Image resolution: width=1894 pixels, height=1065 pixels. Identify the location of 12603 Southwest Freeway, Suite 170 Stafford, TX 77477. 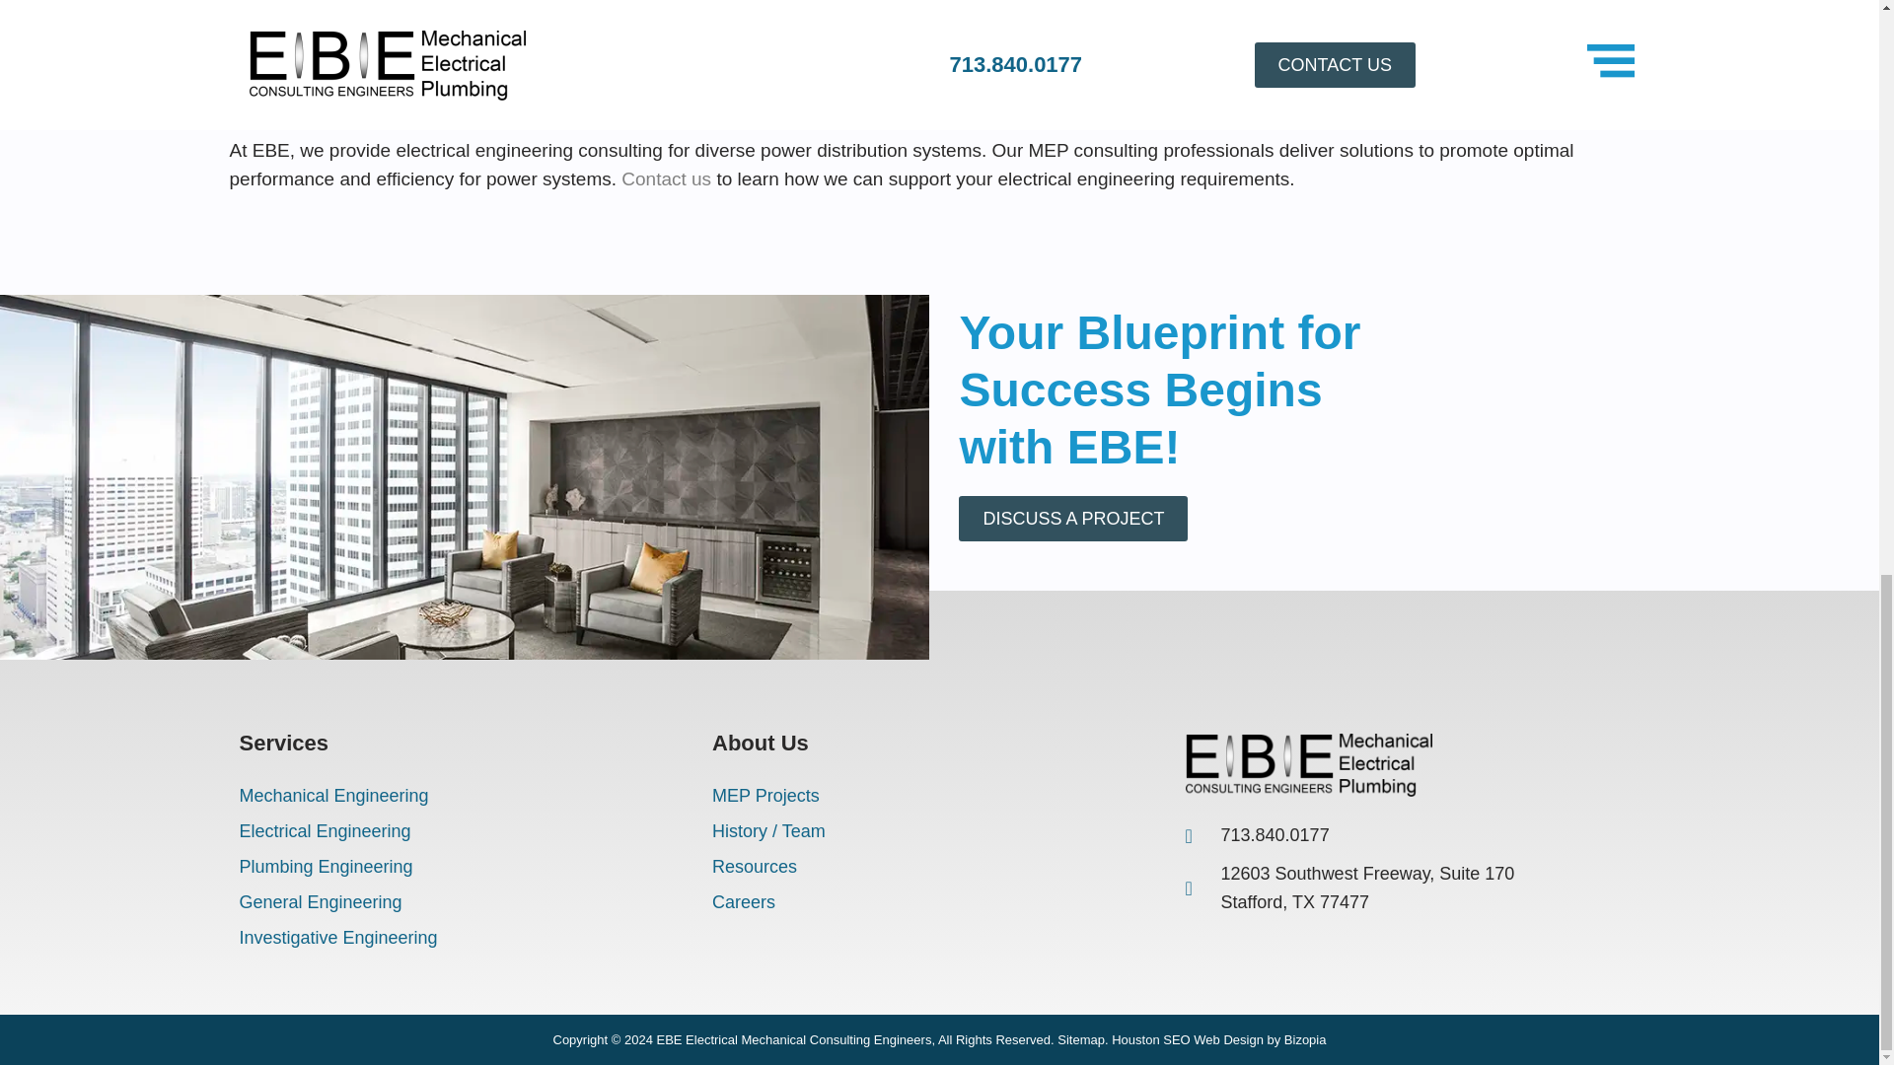
(1352, 887).